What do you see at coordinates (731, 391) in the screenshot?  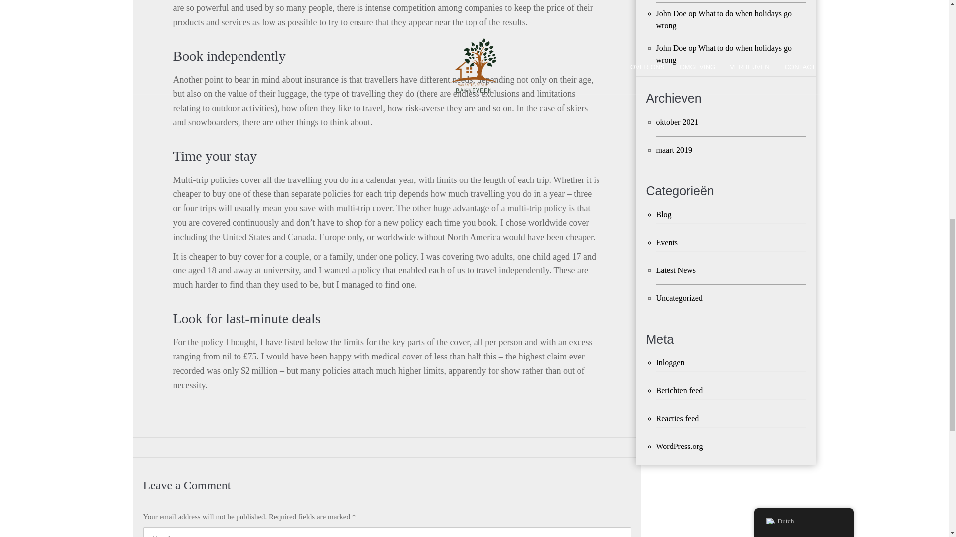 I see `Berichten feed` at bounding box center [731, 391].